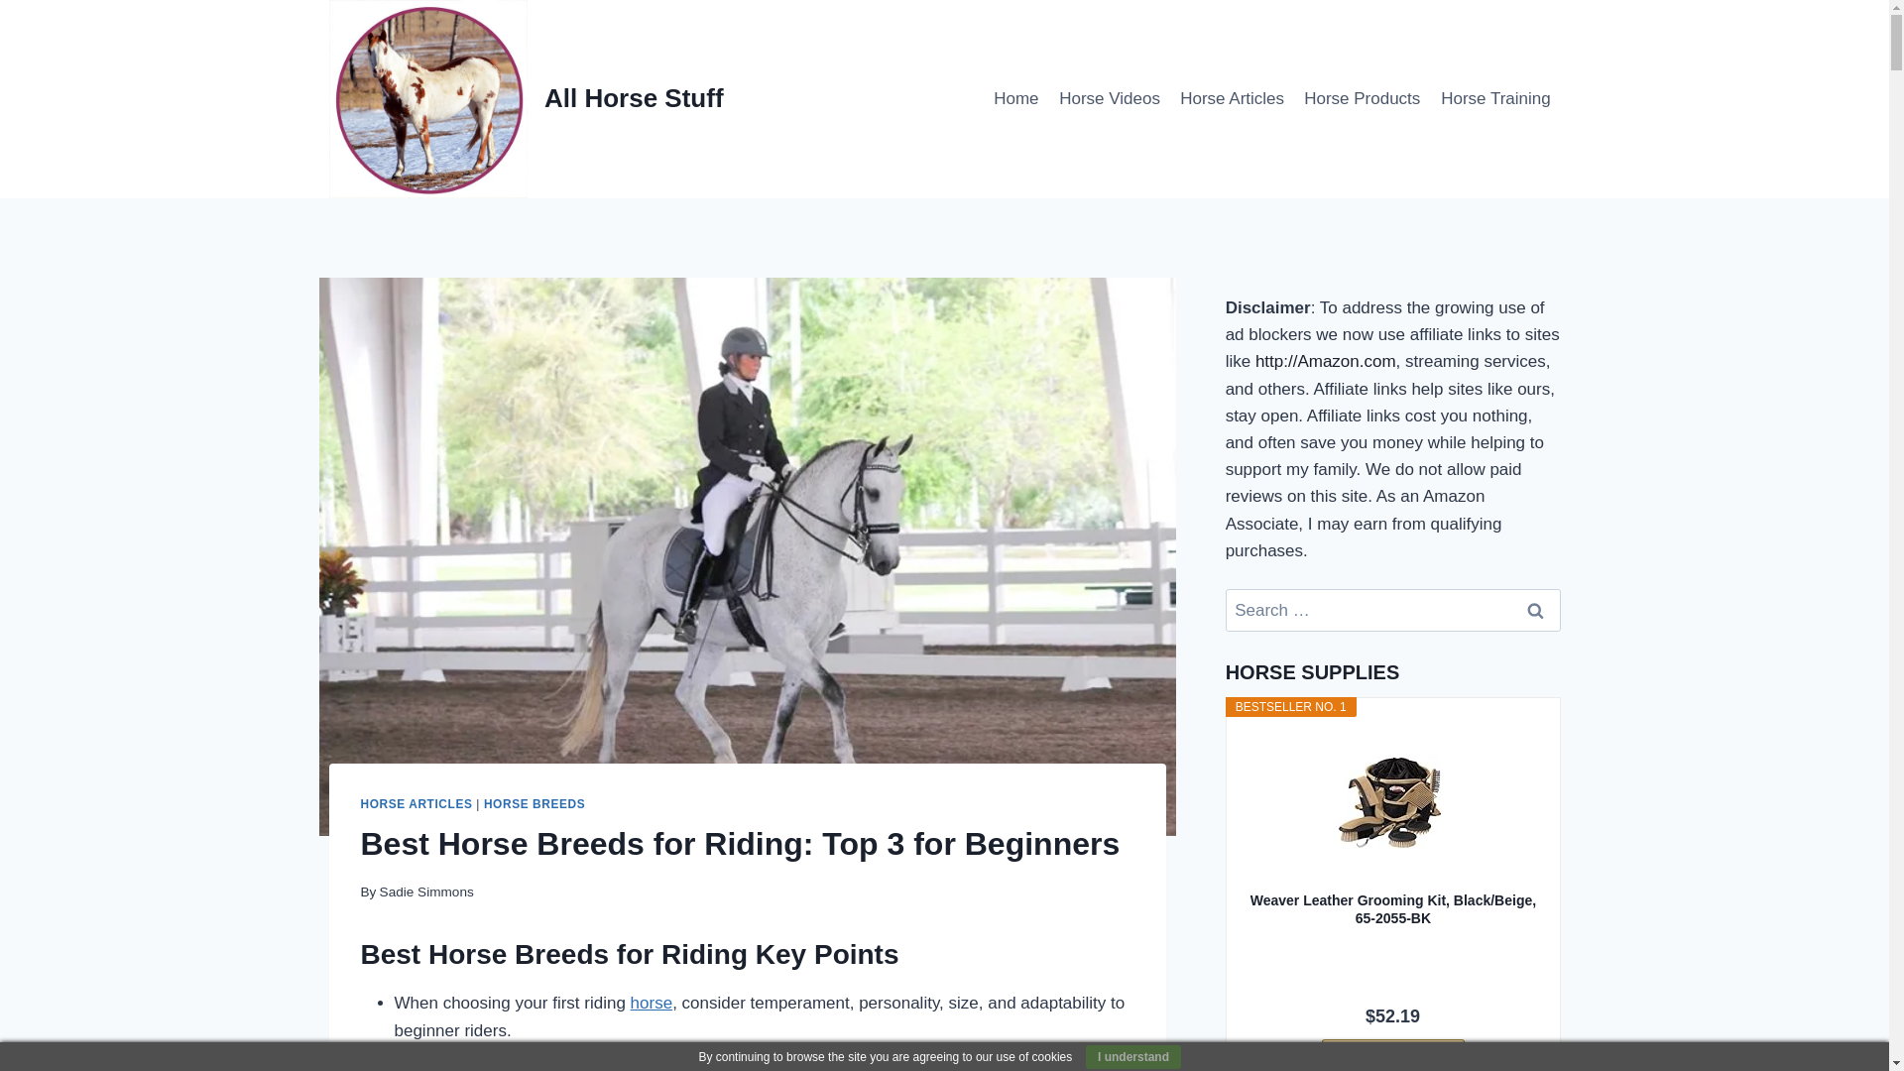 The image size is (1904, 1071). I want to click on Horse Articles, so click(1232, 99).